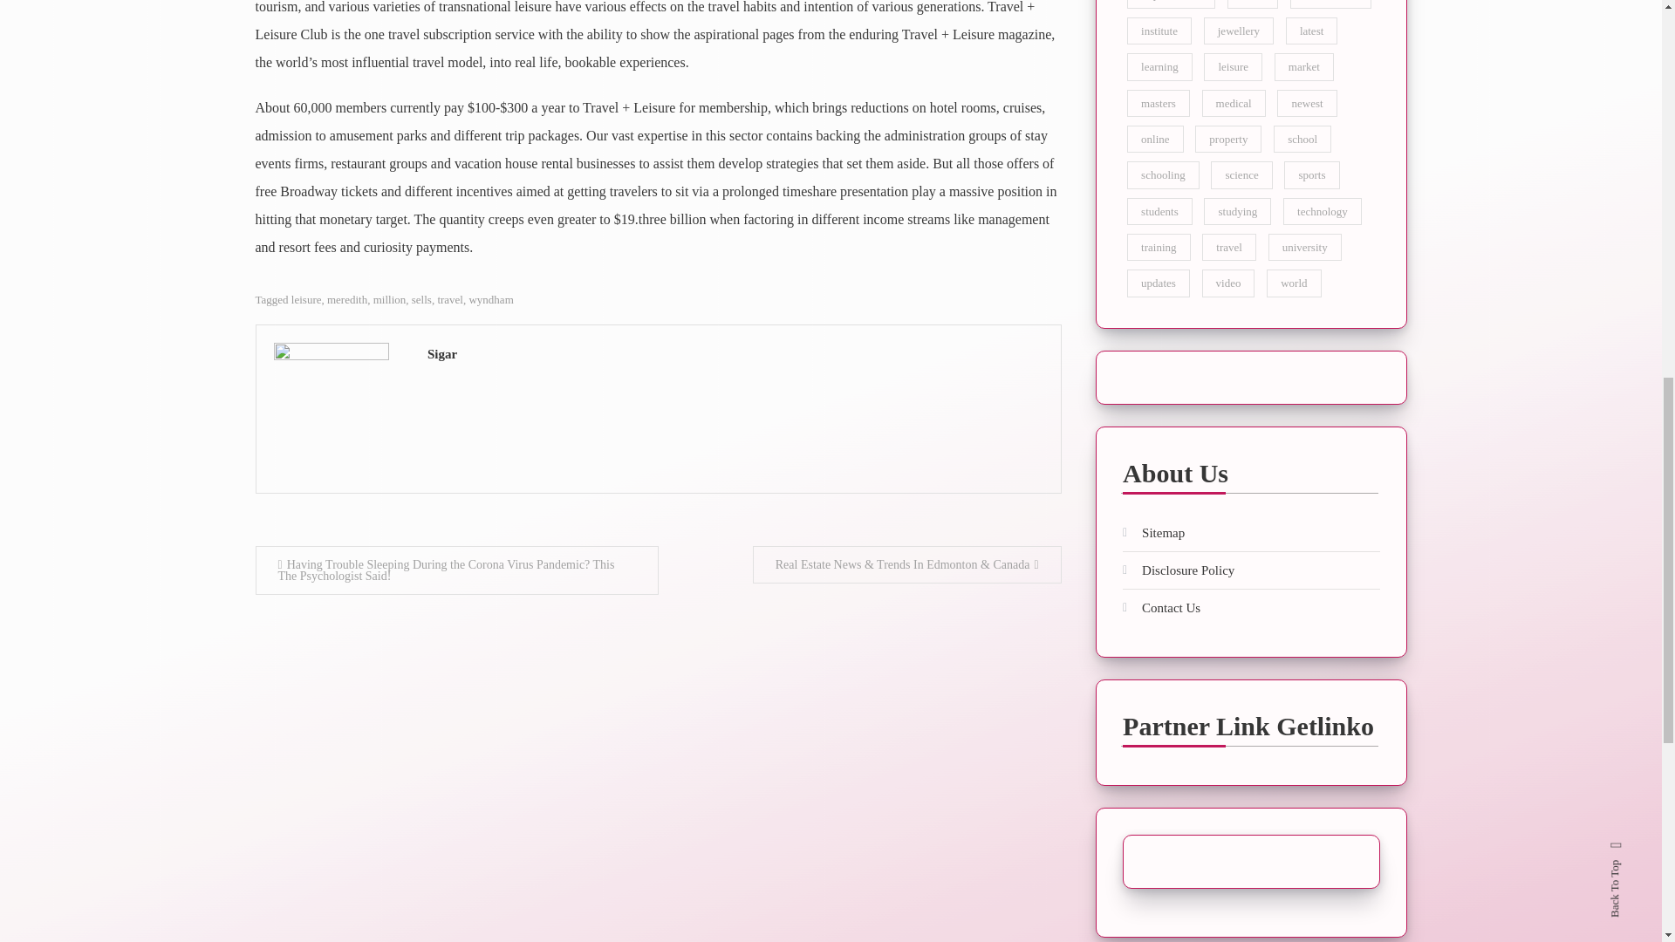 The image size is (1675, 942). I want to click on million, so click(390, 299).